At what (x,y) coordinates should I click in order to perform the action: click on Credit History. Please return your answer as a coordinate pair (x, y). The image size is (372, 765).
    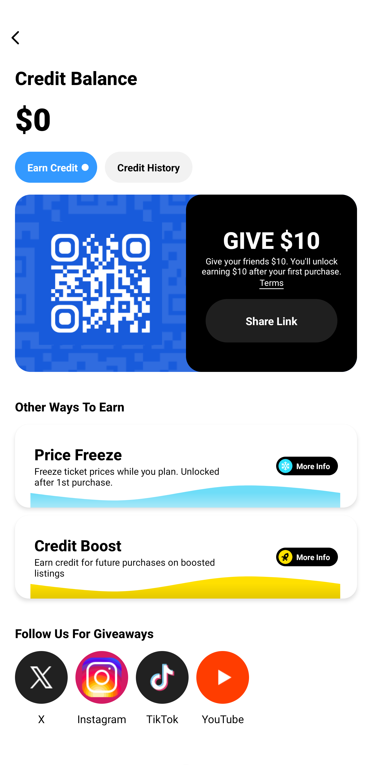
    Looking at the image, I should click on (149, 167).